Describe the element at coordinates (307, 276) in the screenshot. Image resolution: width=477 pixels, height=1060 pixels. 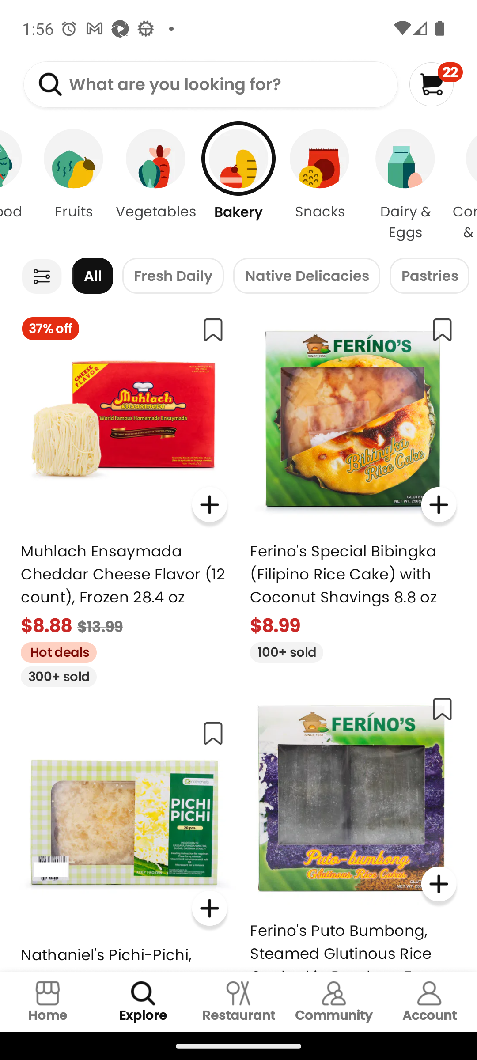
I see `Native Delicacies` at that location.